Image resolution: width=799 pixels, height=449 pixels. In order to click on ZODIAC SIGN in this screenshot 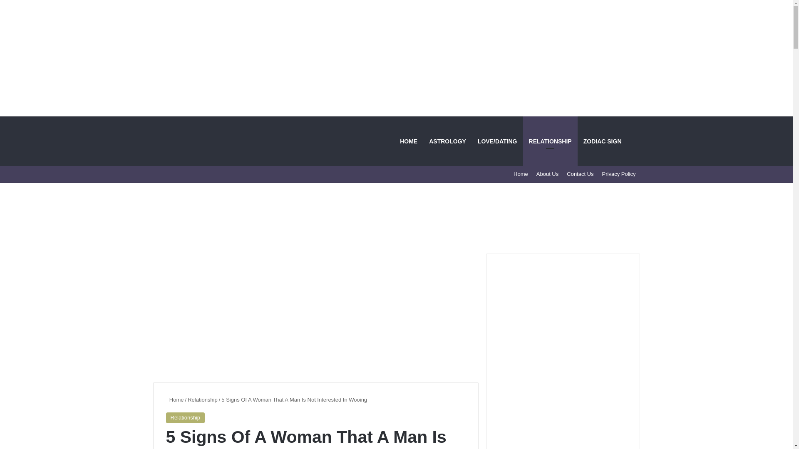, I will do `click(603, 141)`.